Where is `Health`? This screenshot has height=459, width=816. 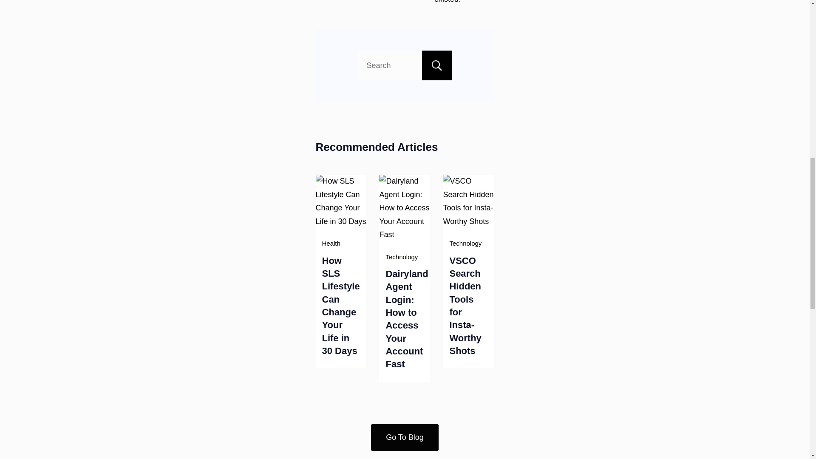
Health is located at coordinates (331, 243).